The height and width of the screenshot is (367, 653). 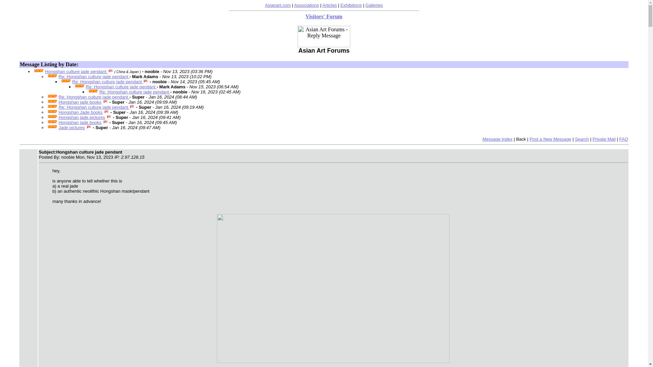 What do you see at coordinates (330, 5) in the screenshot?
I see `Articles` at bounding box center [330, 5].